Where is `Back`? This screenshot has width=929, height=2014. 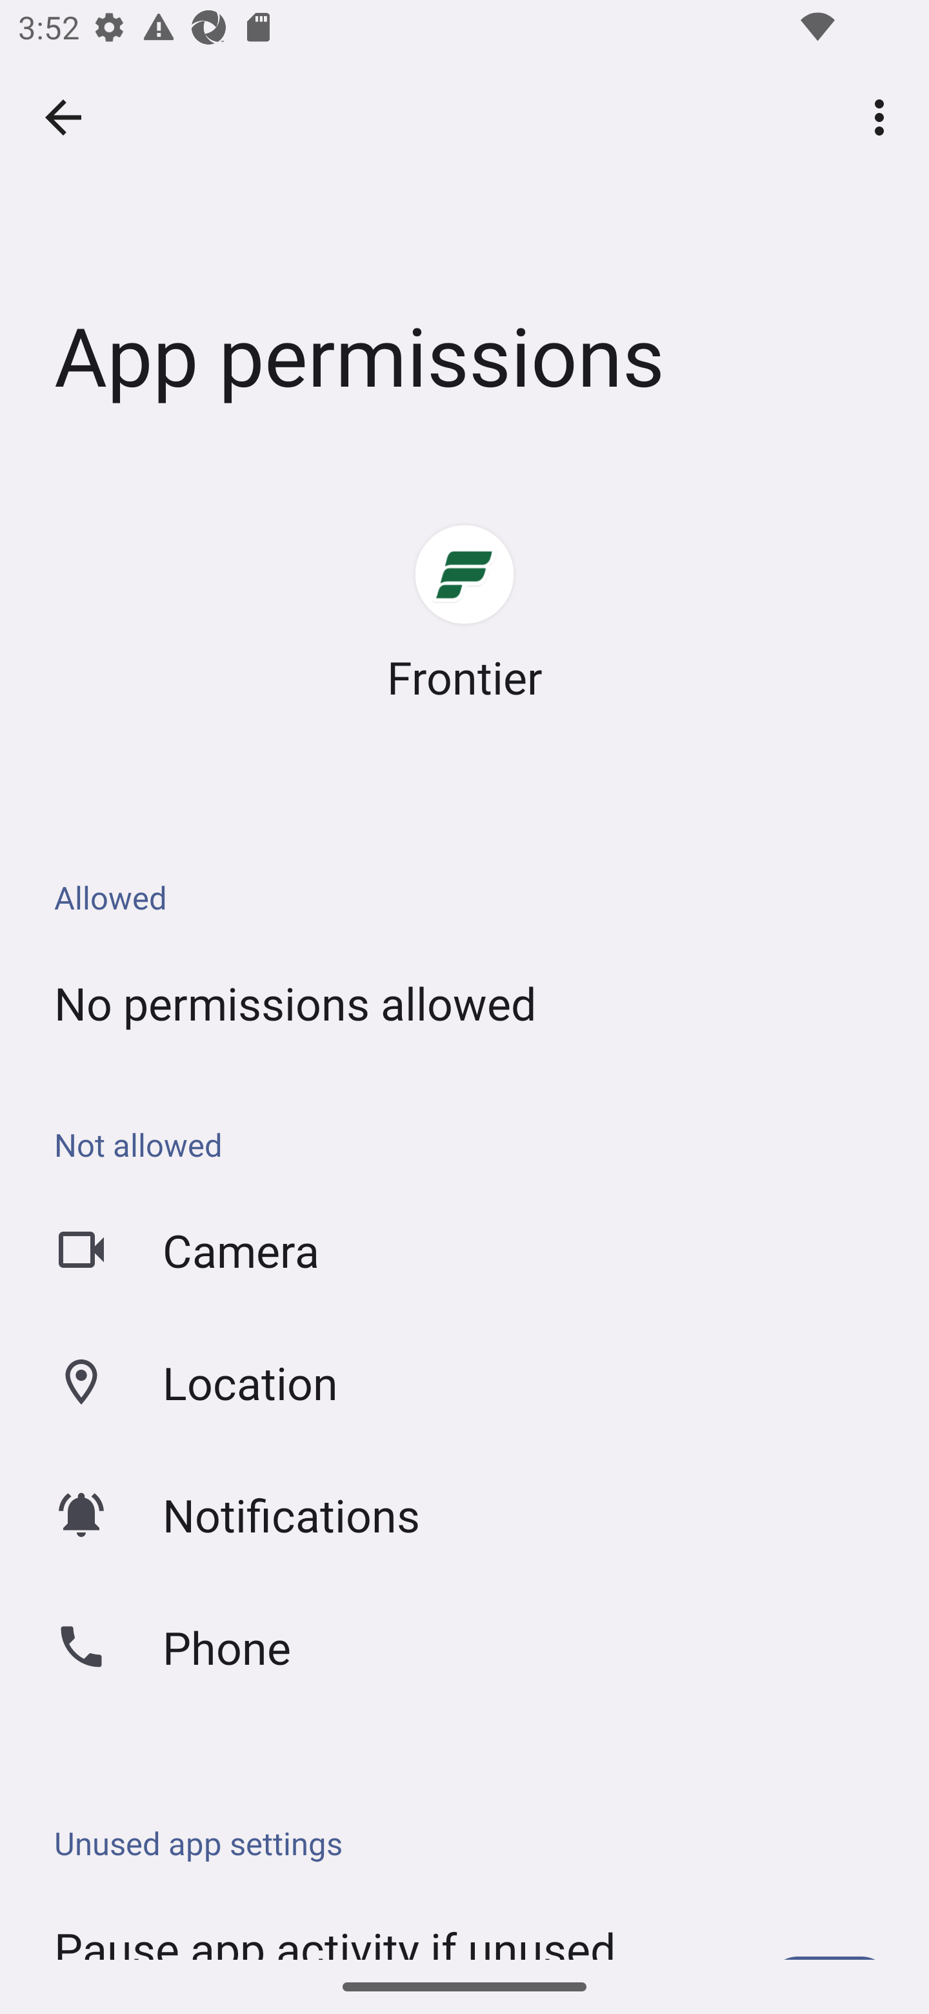
Back is located at coordinates (63, 117).